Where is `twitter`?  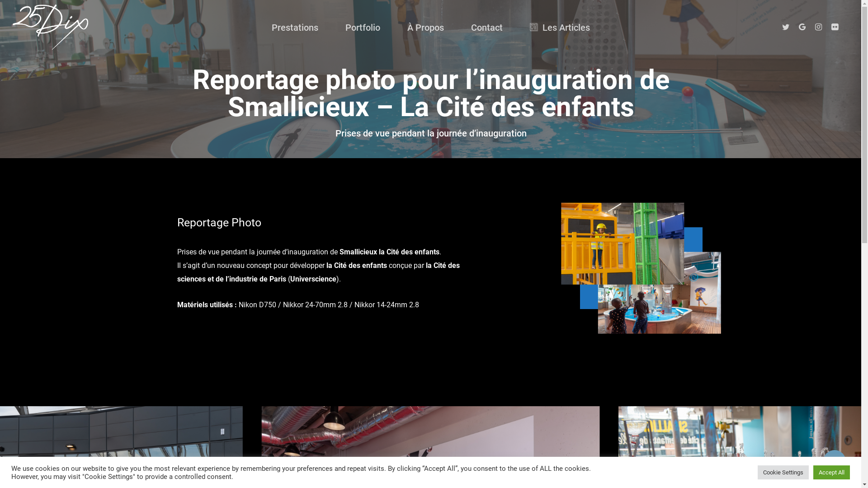 twitter is located at coordinates (336, 397).